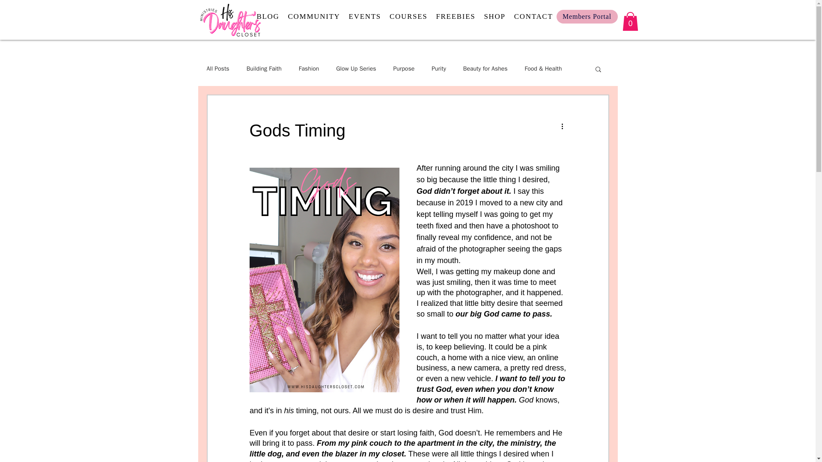  Describe the element at coordinates (455, 17) in the screenshot. I see `Beauty for Ashes` at that location.